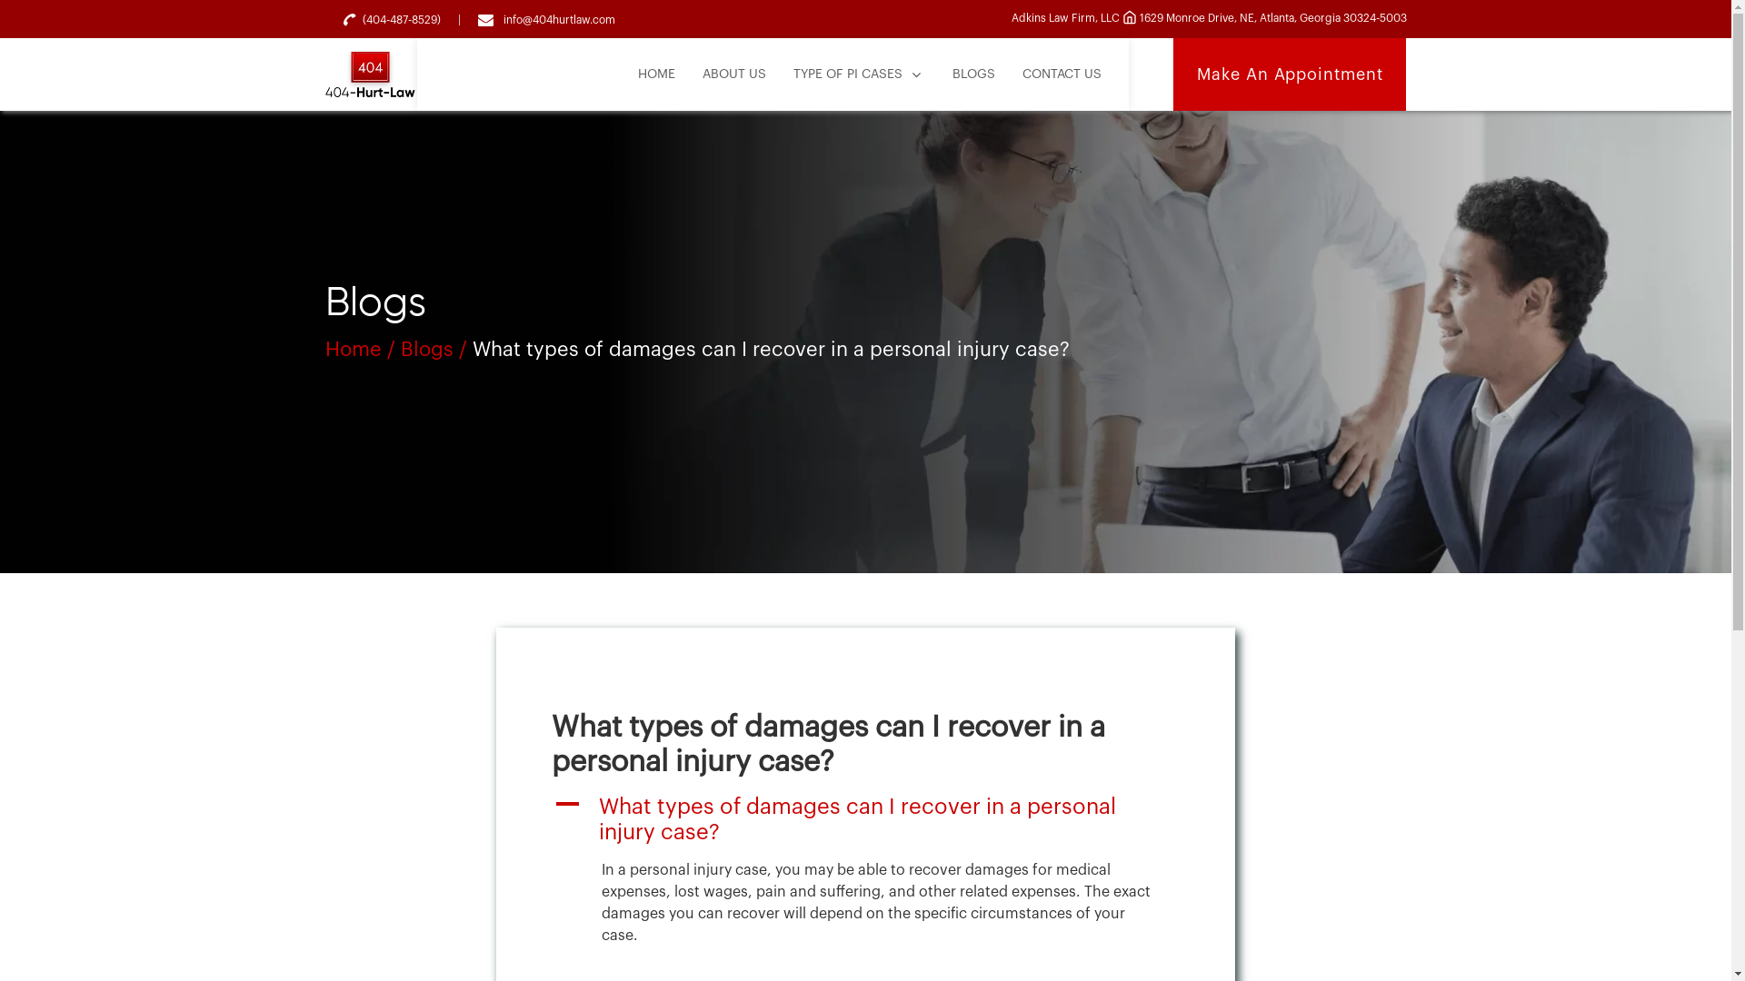 Image resolution: width=1745 pixels, height=981 pixels. Describe the element at coordinates (974, 74) in the screenshot. I see `BLOGS` at that location.